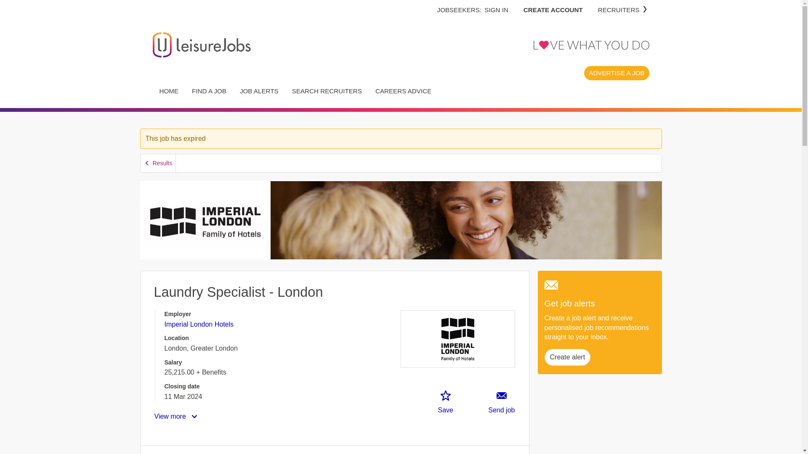 This screenshot has height=454, width=808. I want to click on Leisurejobs, so click(201, 45).